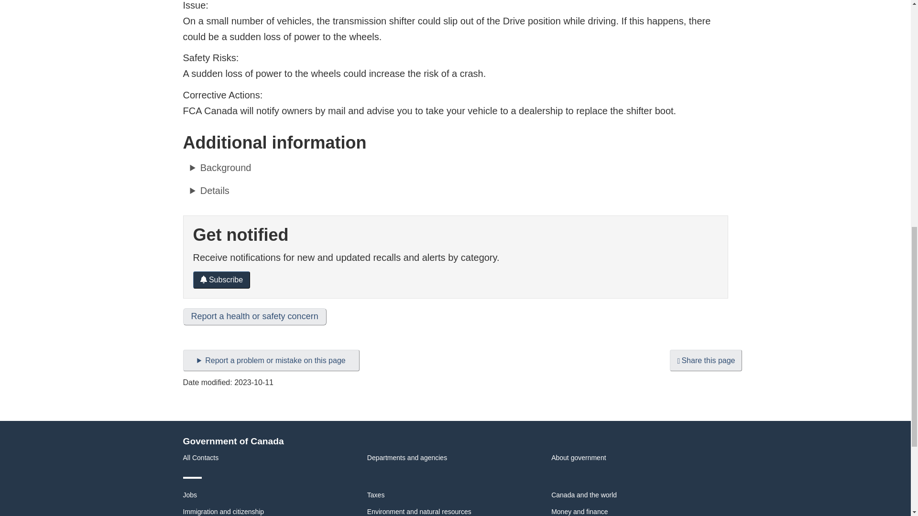  What do you see at coordinates (254, 316) in the screenshot?
I see `Report a health or safety concern` at bounding box center [254, 316].